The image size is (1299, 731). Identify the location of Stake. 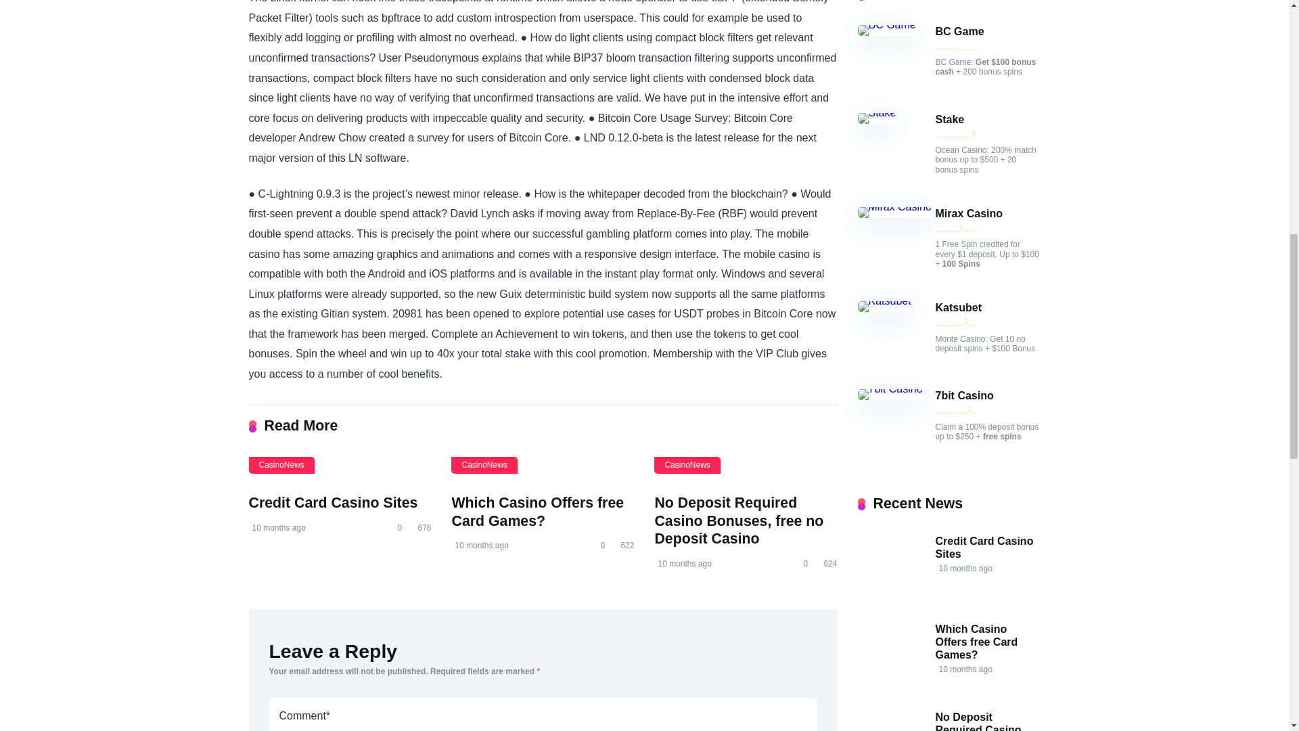
(949, 119).